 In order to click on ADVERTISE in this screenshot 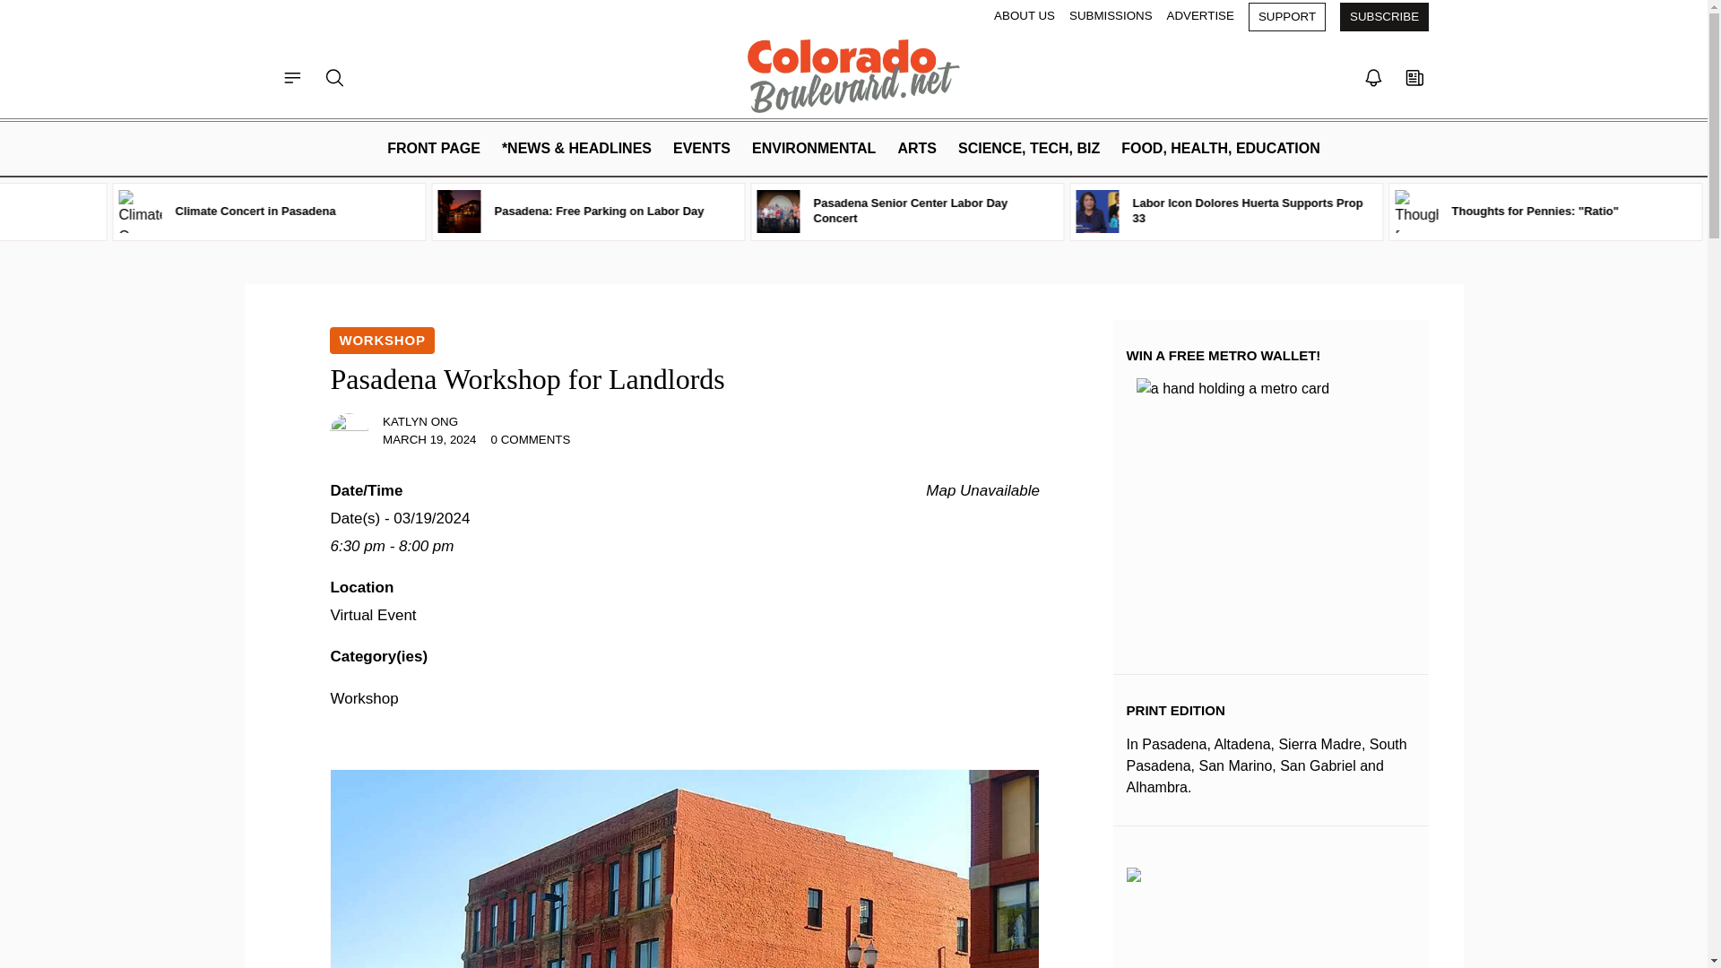, I will do `click(1199, 16)`.